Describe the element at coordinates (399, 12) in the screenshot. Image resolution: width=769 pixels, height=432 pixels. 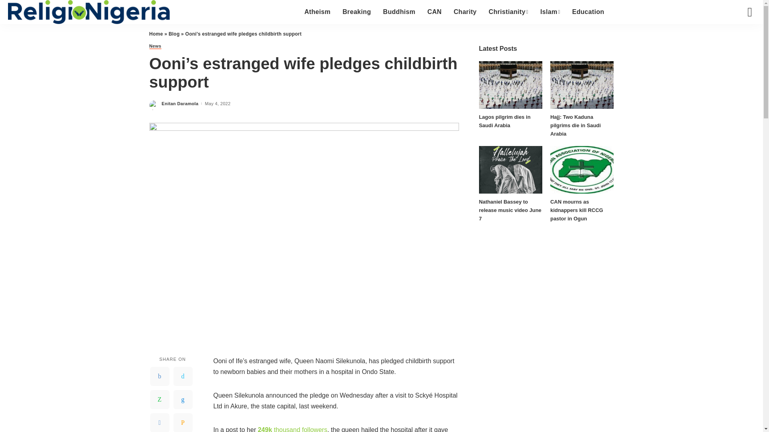
I see `Buddhism` at that location.